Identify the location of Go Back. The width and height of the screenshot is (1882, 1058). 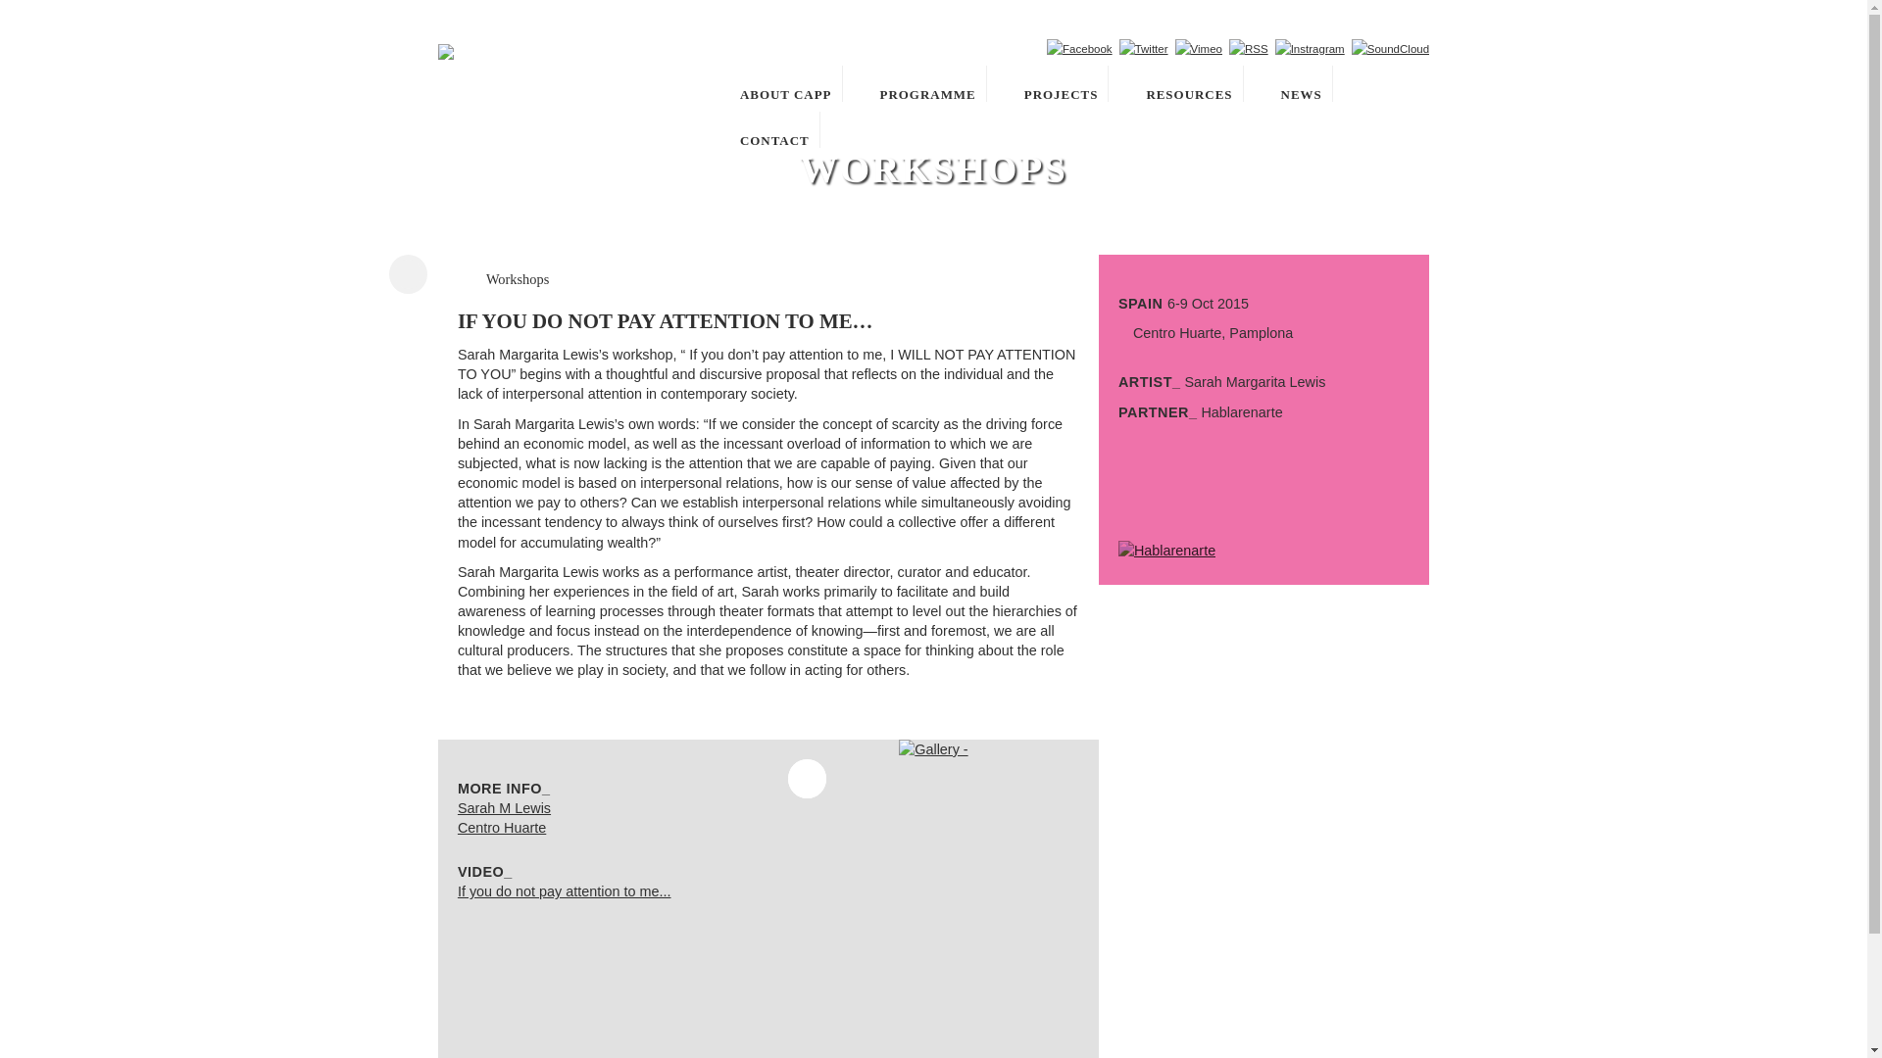
(408, 274).